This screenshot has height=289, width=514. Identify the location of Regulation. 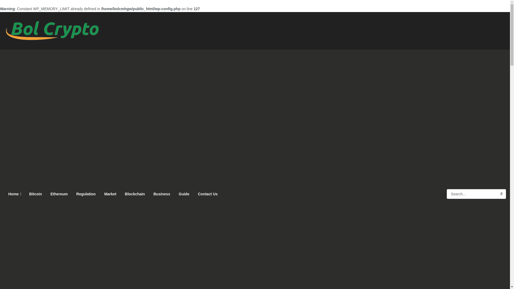
(86, 194).